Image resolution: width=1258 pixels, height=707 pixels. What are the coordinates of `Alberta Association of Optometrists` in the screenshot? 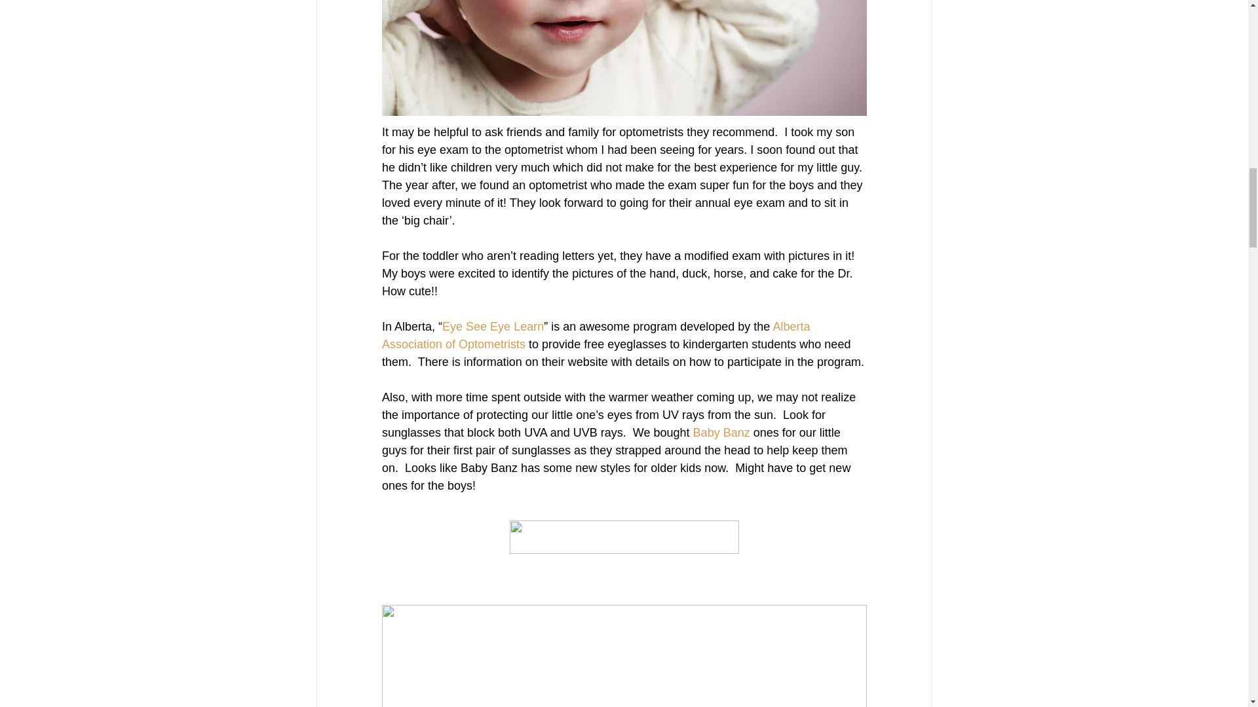 It's located at (596, 335).